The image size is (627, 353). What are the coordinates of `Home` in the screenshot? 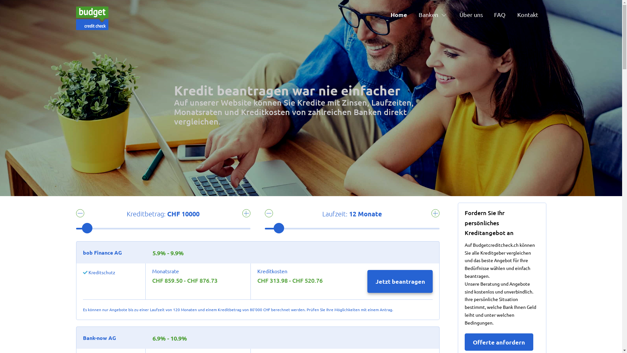 It's located at (405, 15).